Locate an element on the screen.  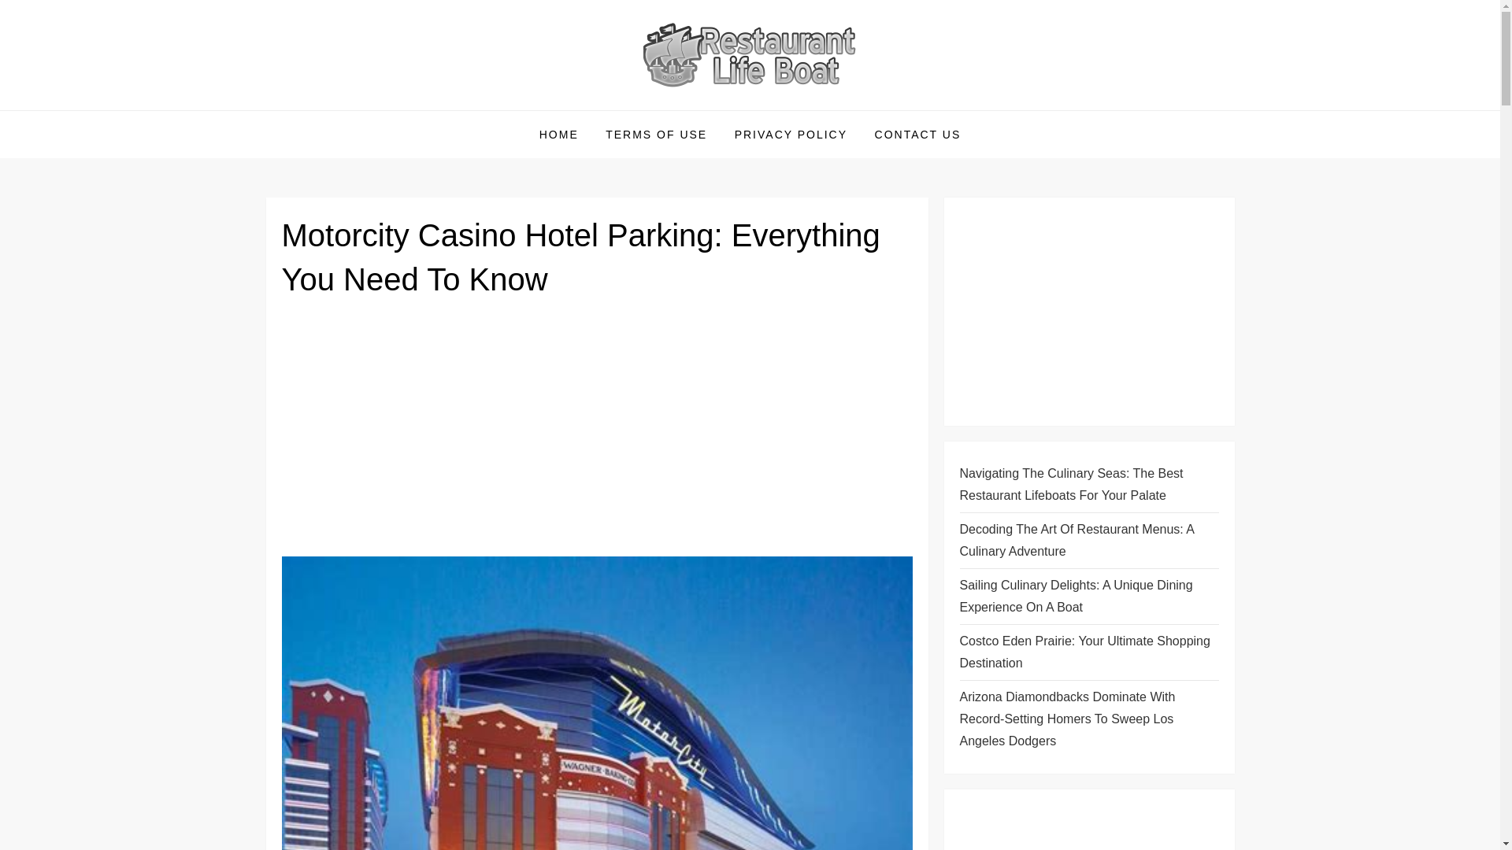
PRIVACY POLICY is located at coordinates (791, 134).